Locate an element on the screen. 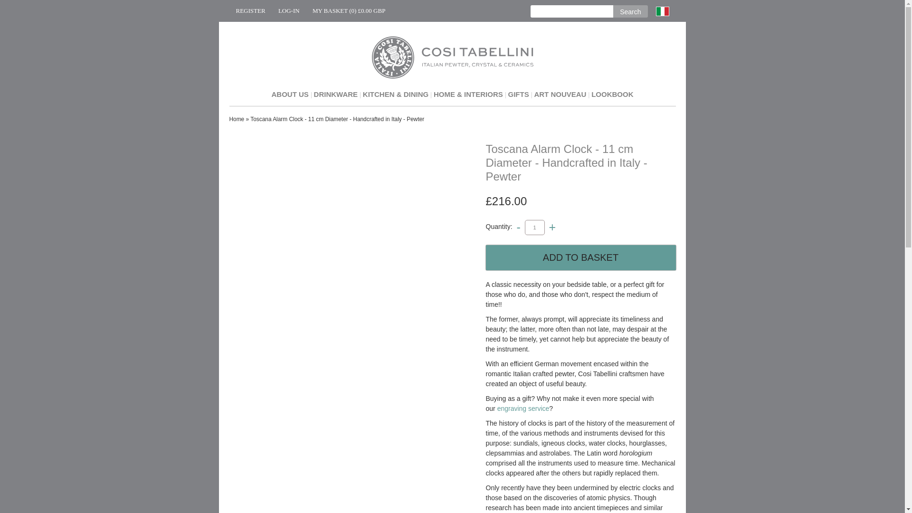 The height and width of the screenshot is (513, 912). REGISTER is located at coordinates (250, 11).